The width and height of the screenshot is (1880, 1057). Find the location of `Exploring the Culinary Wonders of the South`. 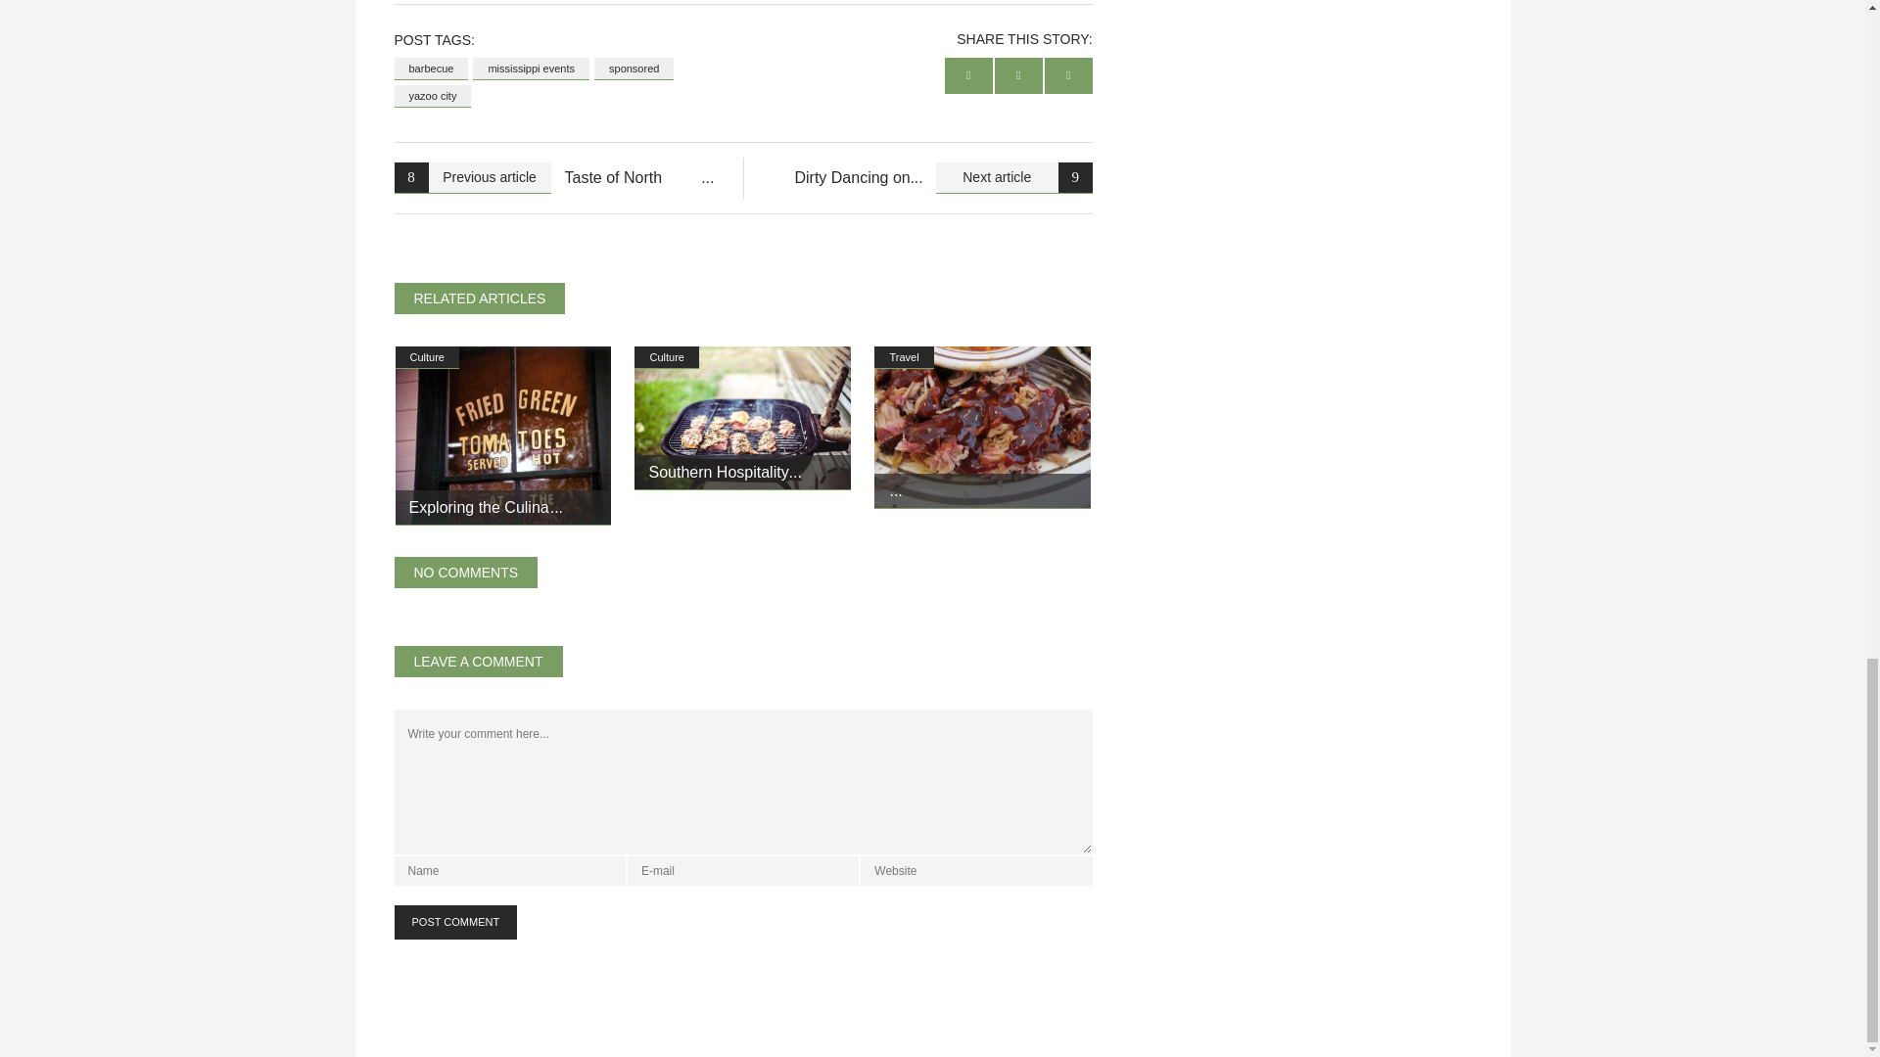

Exploring the Culinary Wonders of the South is located at coordinates (487, 507).